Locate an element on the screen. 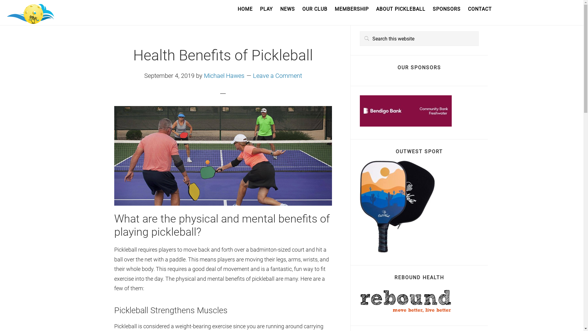 The height and width of the screenshot is (331, 588). MEMBERSHIP is located at coordinates (352, 9).